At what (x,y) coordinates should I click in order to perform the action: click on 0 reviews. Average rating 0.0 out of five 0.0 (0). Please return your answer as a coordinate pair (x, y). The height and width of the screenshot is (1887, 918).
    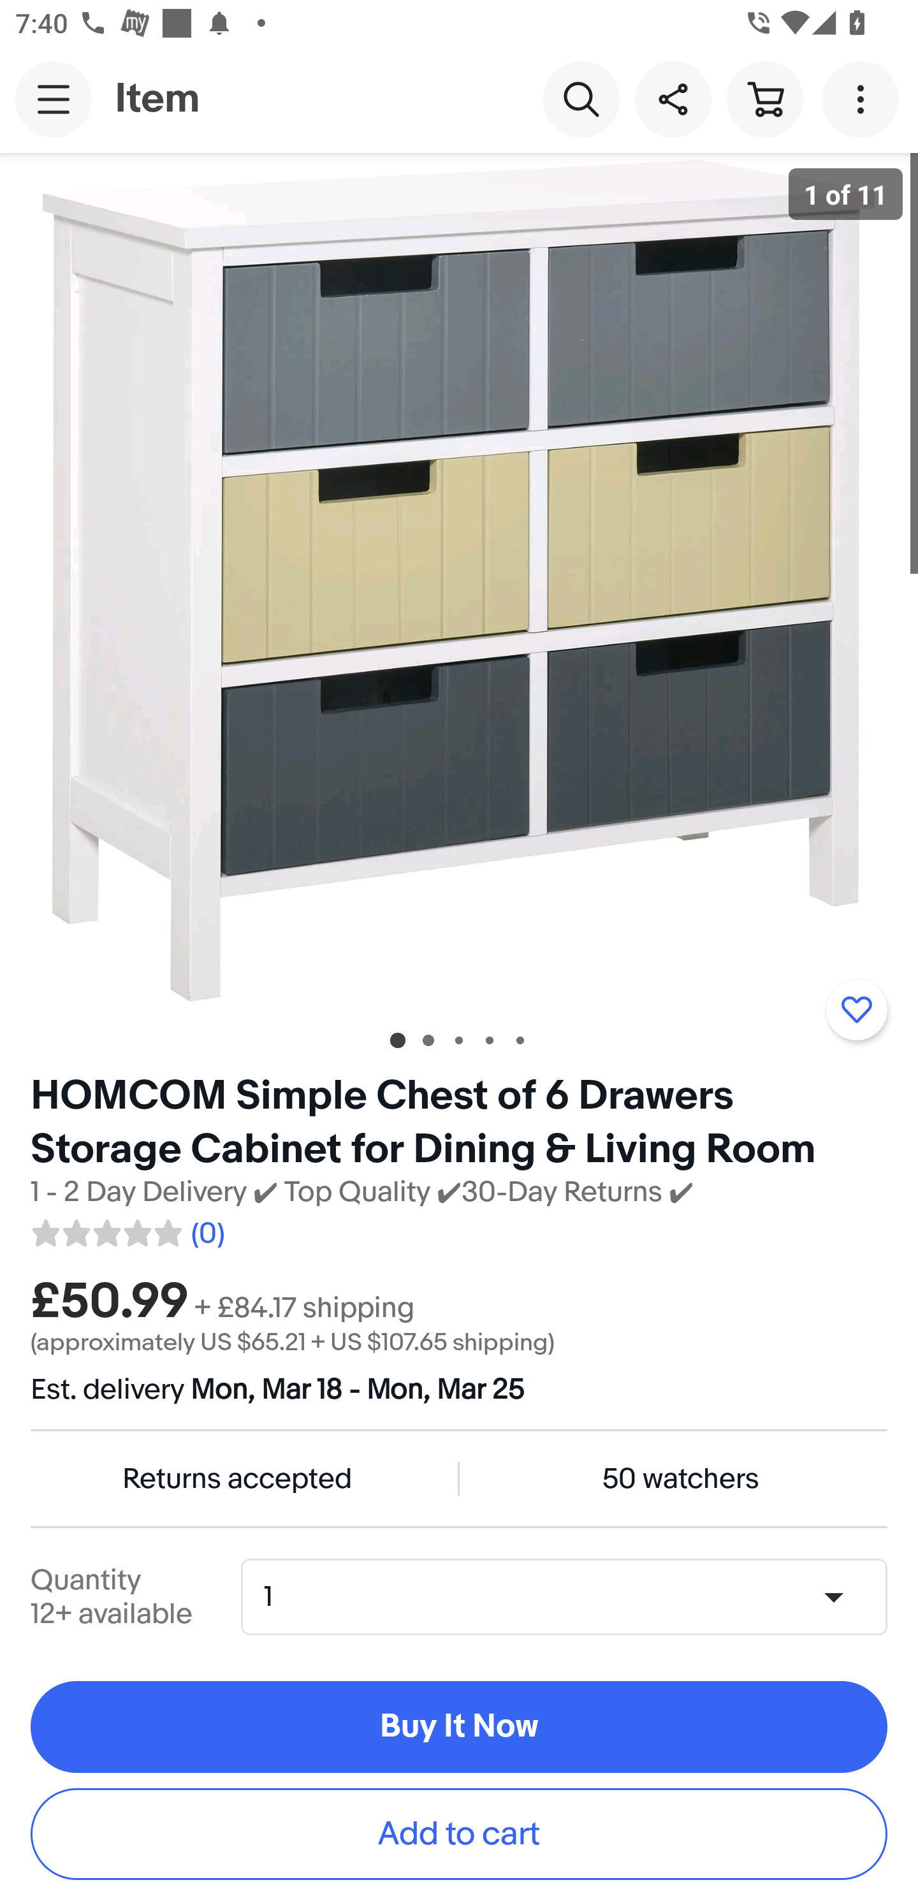
    Looking at the image, I should click on (127, 1229).